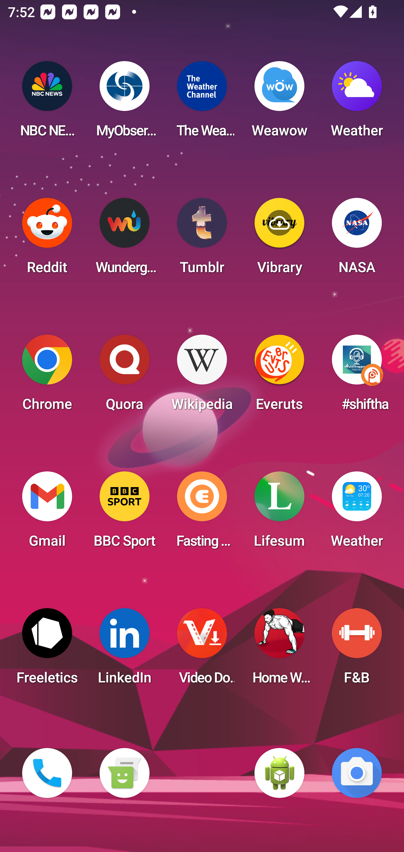  Describe the element at coordinates (124, 513) in the screenshot. I see `BBC Sport` at that location.